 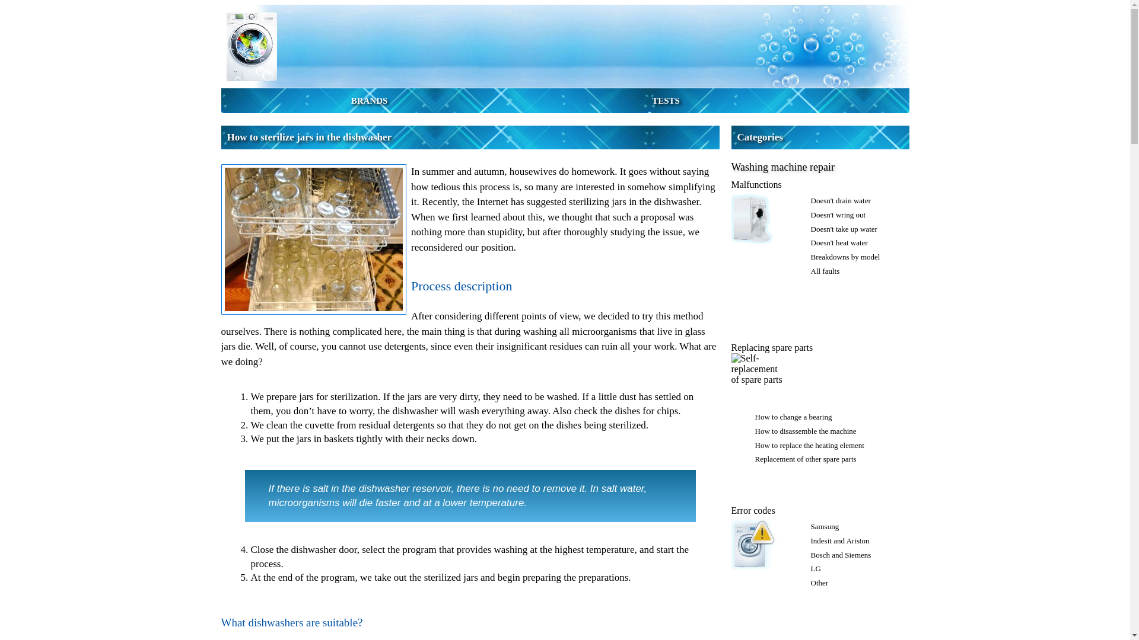 What do you see at coordinates (838, 242) in the screenshot?
I see `Doesn't heat water` at bounding box center [838, 242].